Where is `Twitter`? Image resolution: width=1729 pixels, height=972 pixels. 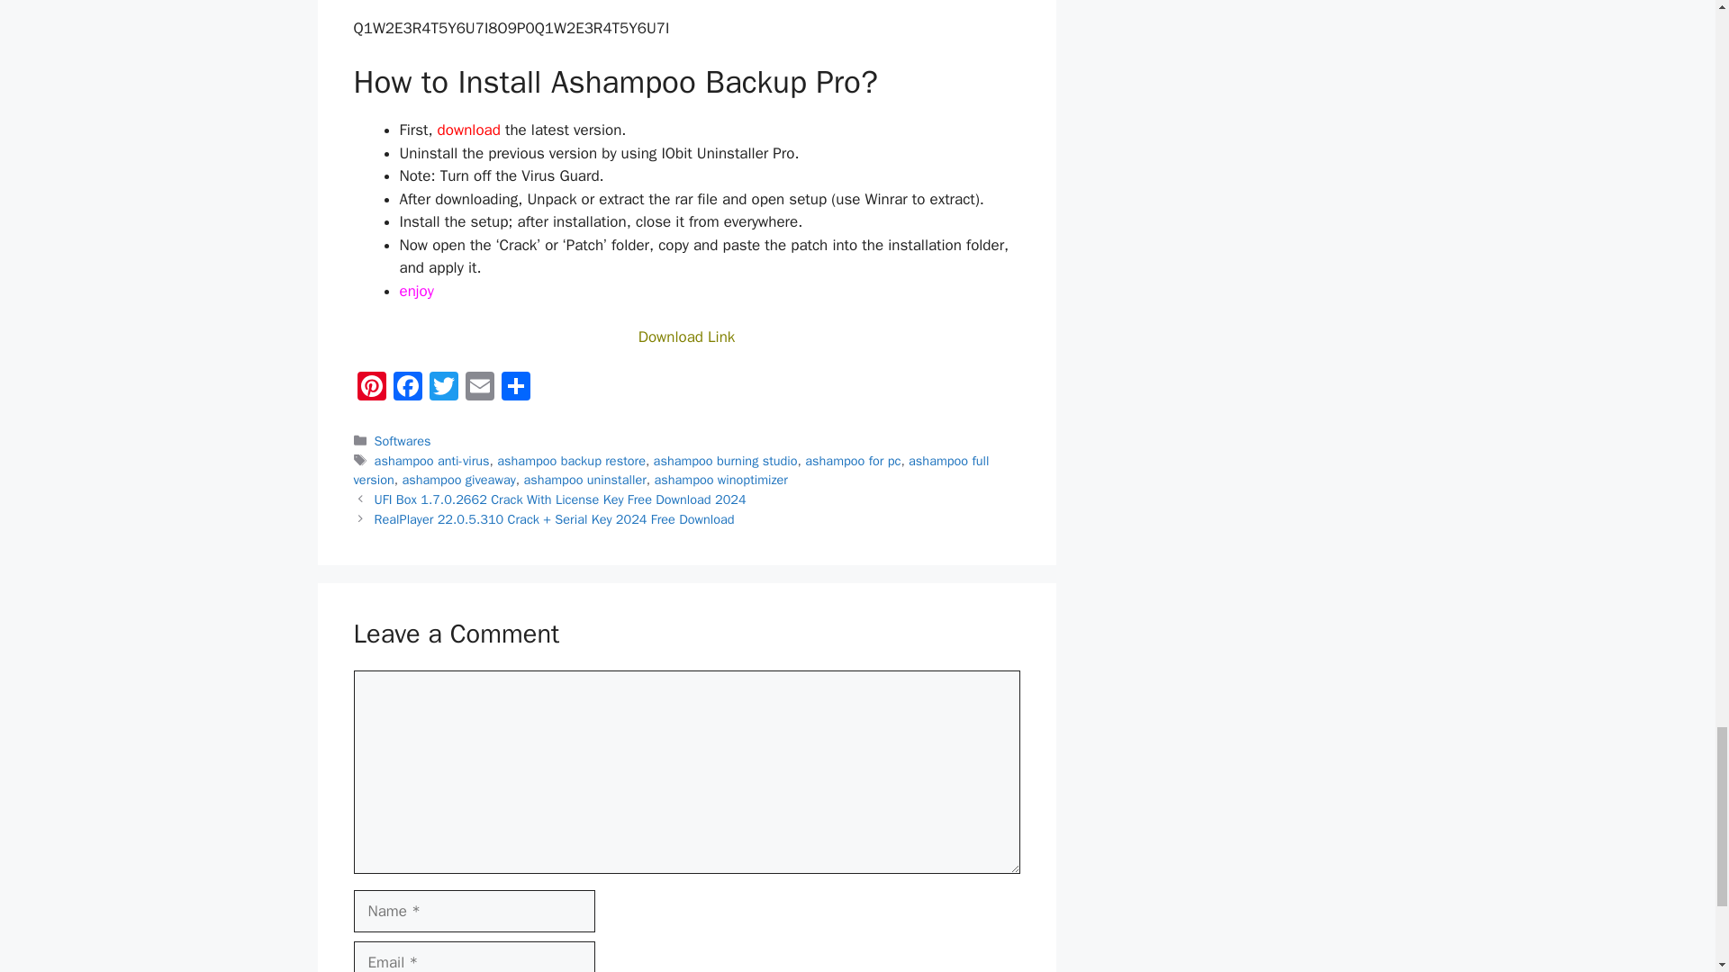
Twitter is located at coordinates (443, 389).